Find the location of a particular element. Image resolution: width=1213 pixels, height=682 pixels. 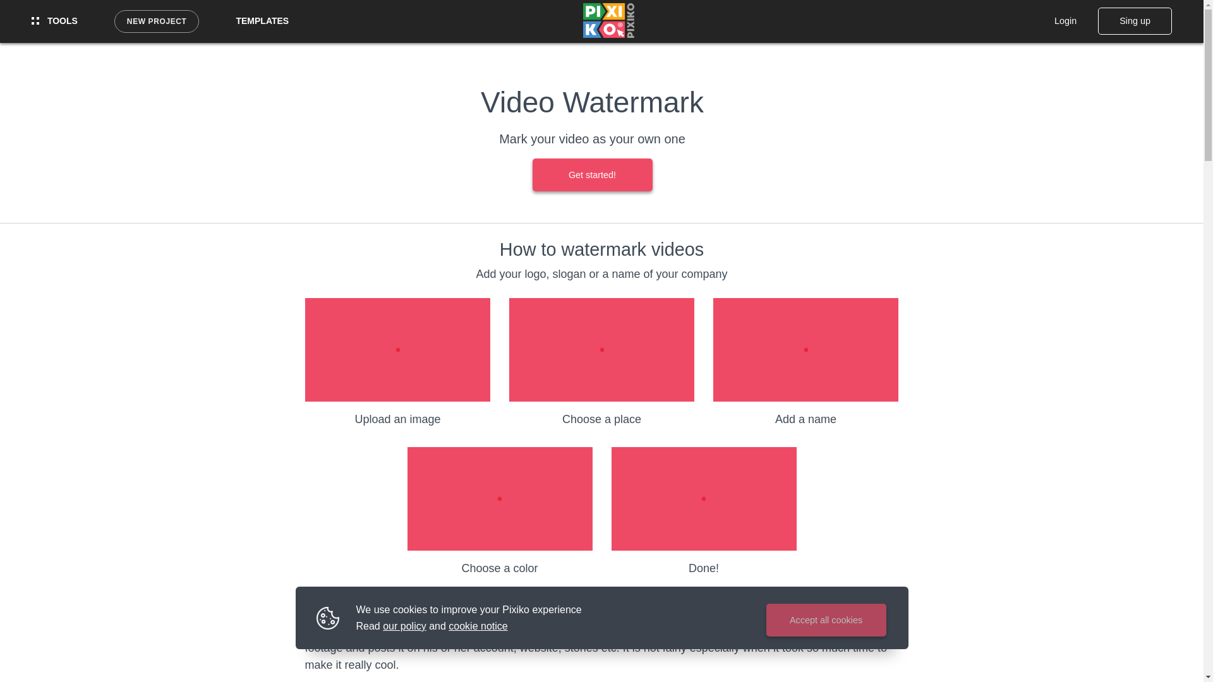

Add a name is located at coordinates (806, 362).